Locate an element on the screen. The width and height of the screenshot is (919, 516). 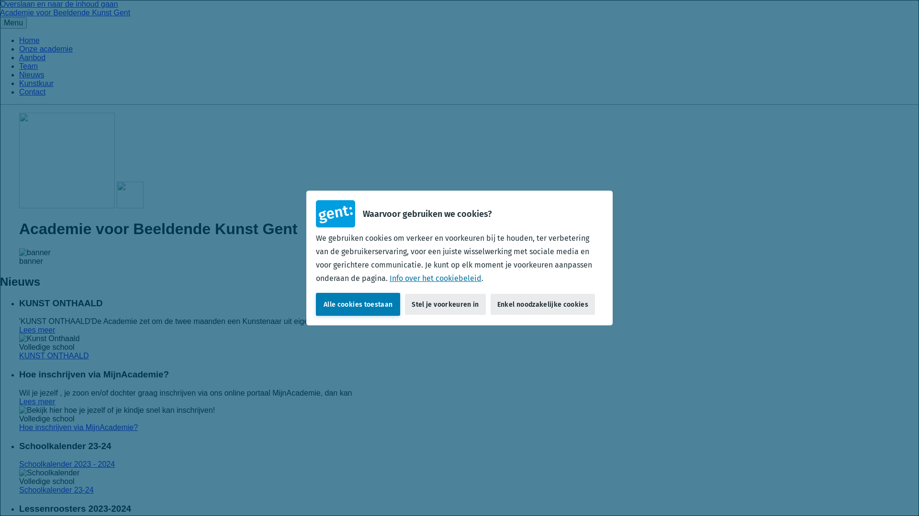
Lees meer is located at coordinates (37, 401).